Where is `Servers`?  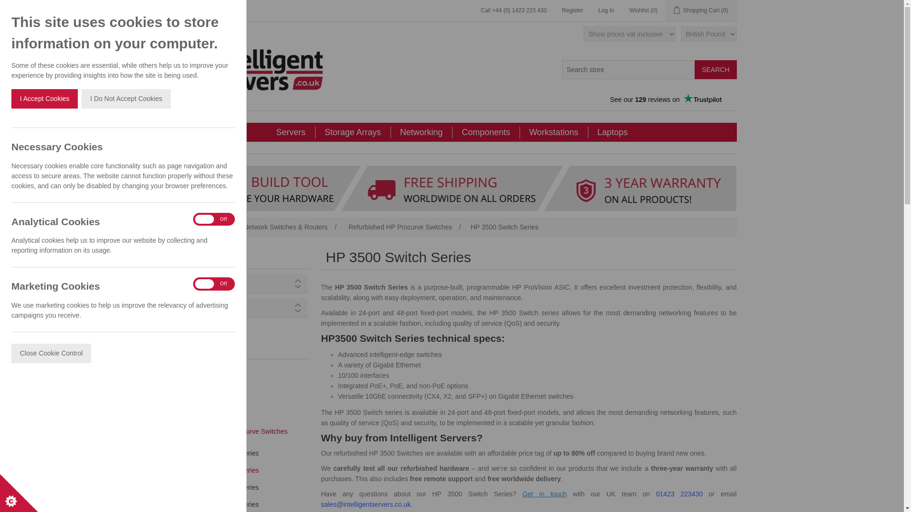 Servers is located at coordinates (291, 132).